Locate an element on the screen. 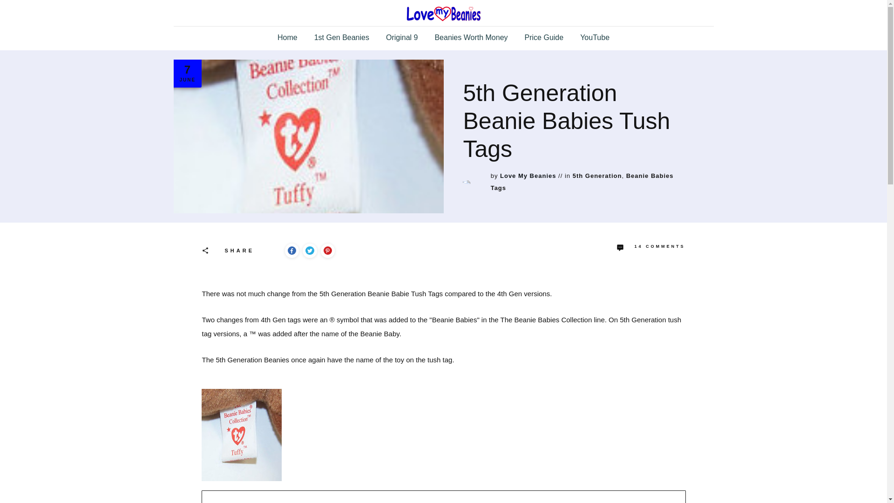 This screenshot has height=503, width=894. Beanies Worth Money is located at coordinates (471, 37).